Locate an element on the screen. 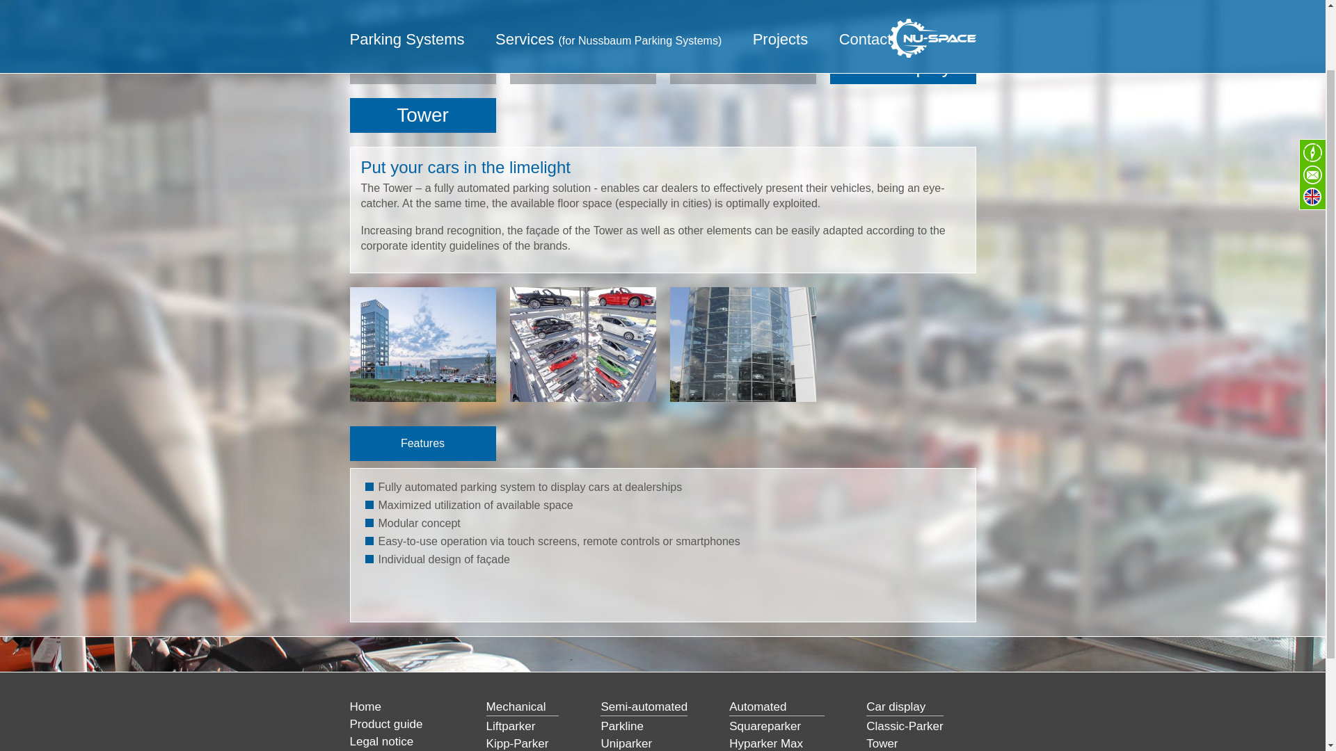 This screenshot has width=1336, height=751. Features is located at coordinates (422, 444).